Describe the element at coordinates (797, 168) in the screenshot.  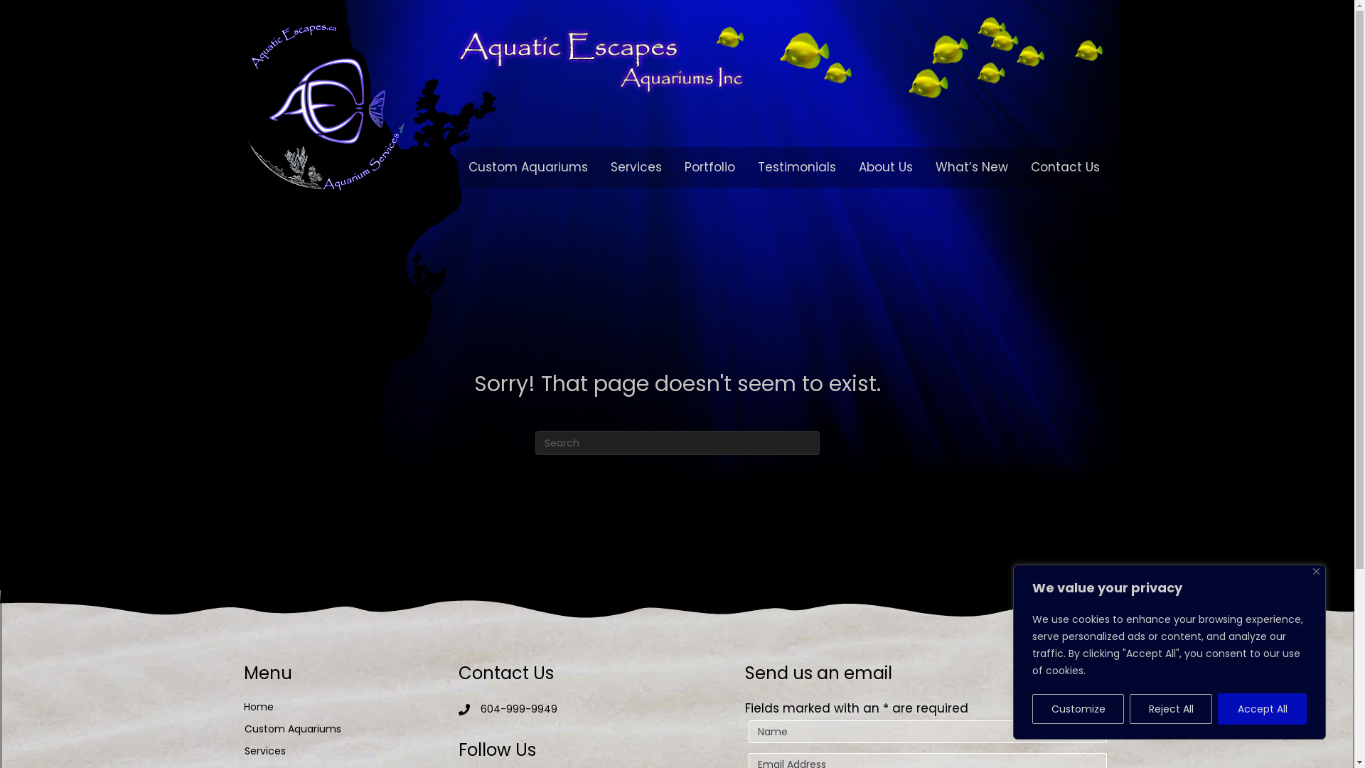
I see `Testimonials` at that location.